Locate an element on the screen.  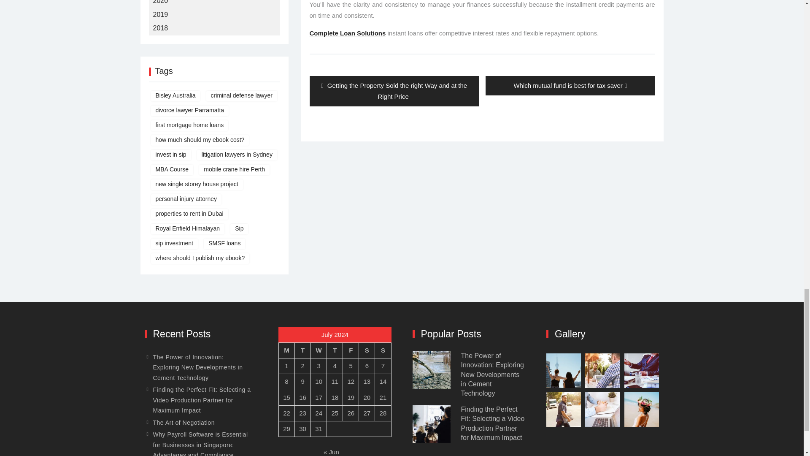
Friday is located at coordinates (351, 350).